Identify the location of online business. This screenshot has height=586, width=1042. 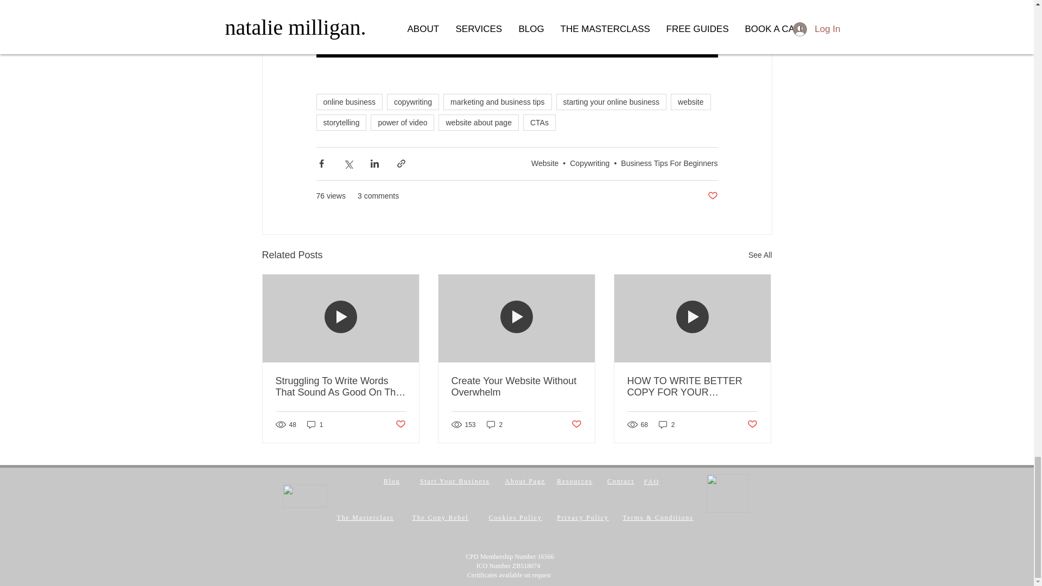
(348, 102).